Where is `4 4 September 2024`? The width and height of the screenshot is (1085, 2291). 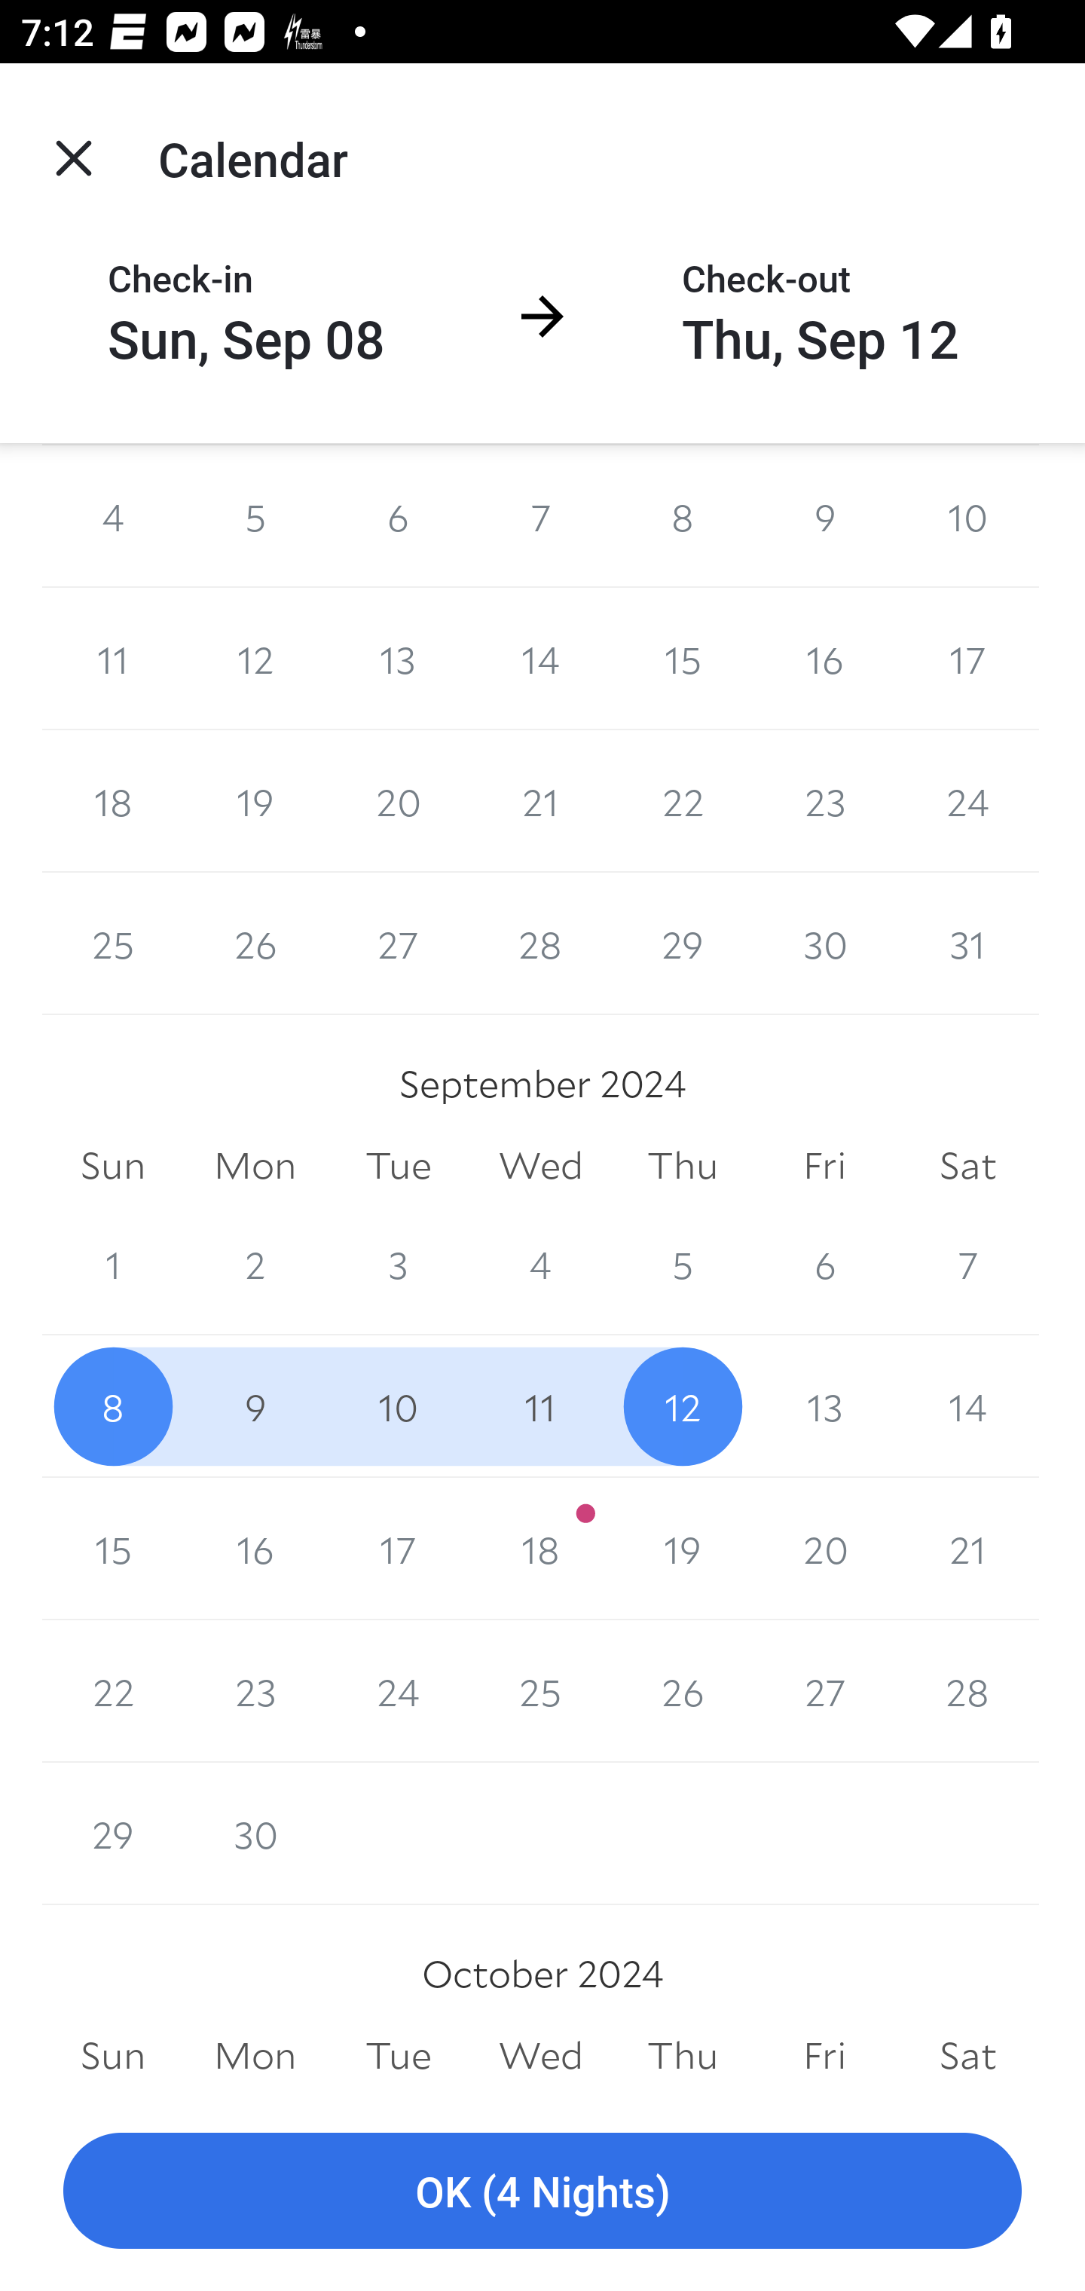 4 4 September 2024 is located at coordinates (541, 1265).